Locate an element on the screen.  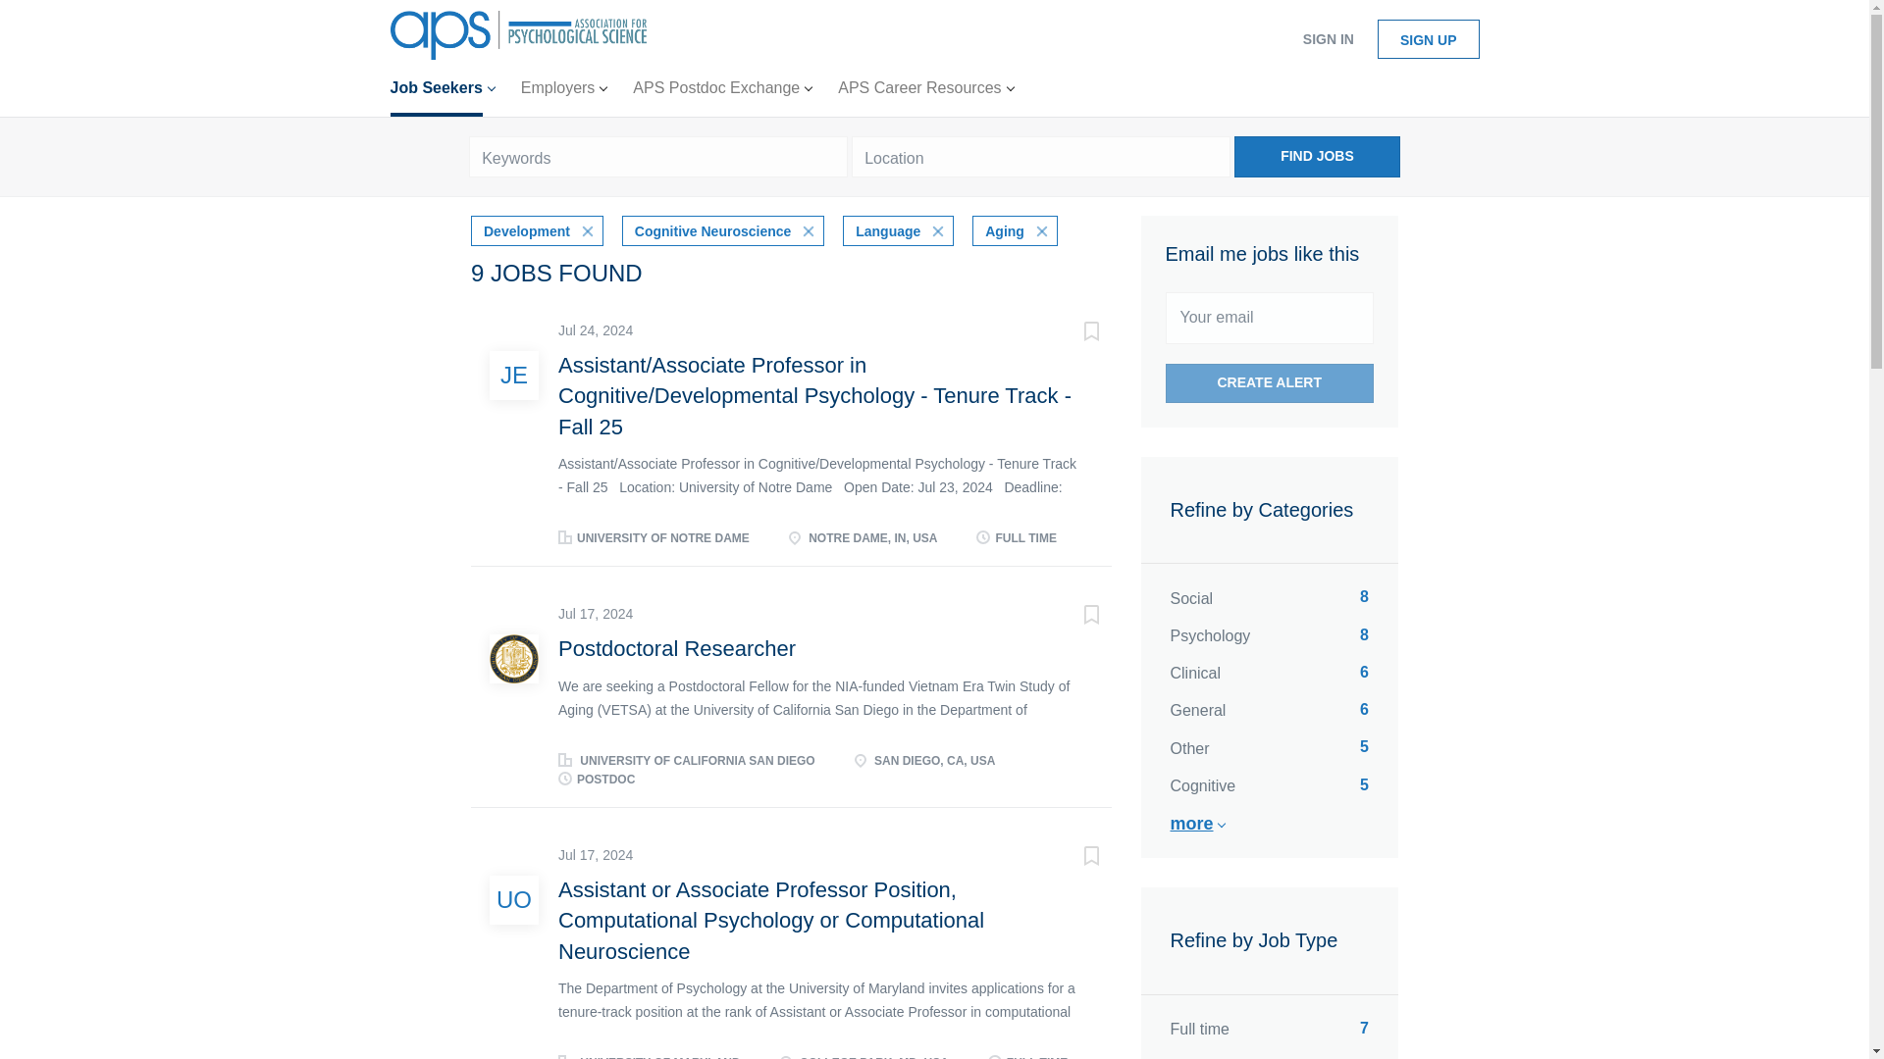
Save is located at coordinates (1072, 858).